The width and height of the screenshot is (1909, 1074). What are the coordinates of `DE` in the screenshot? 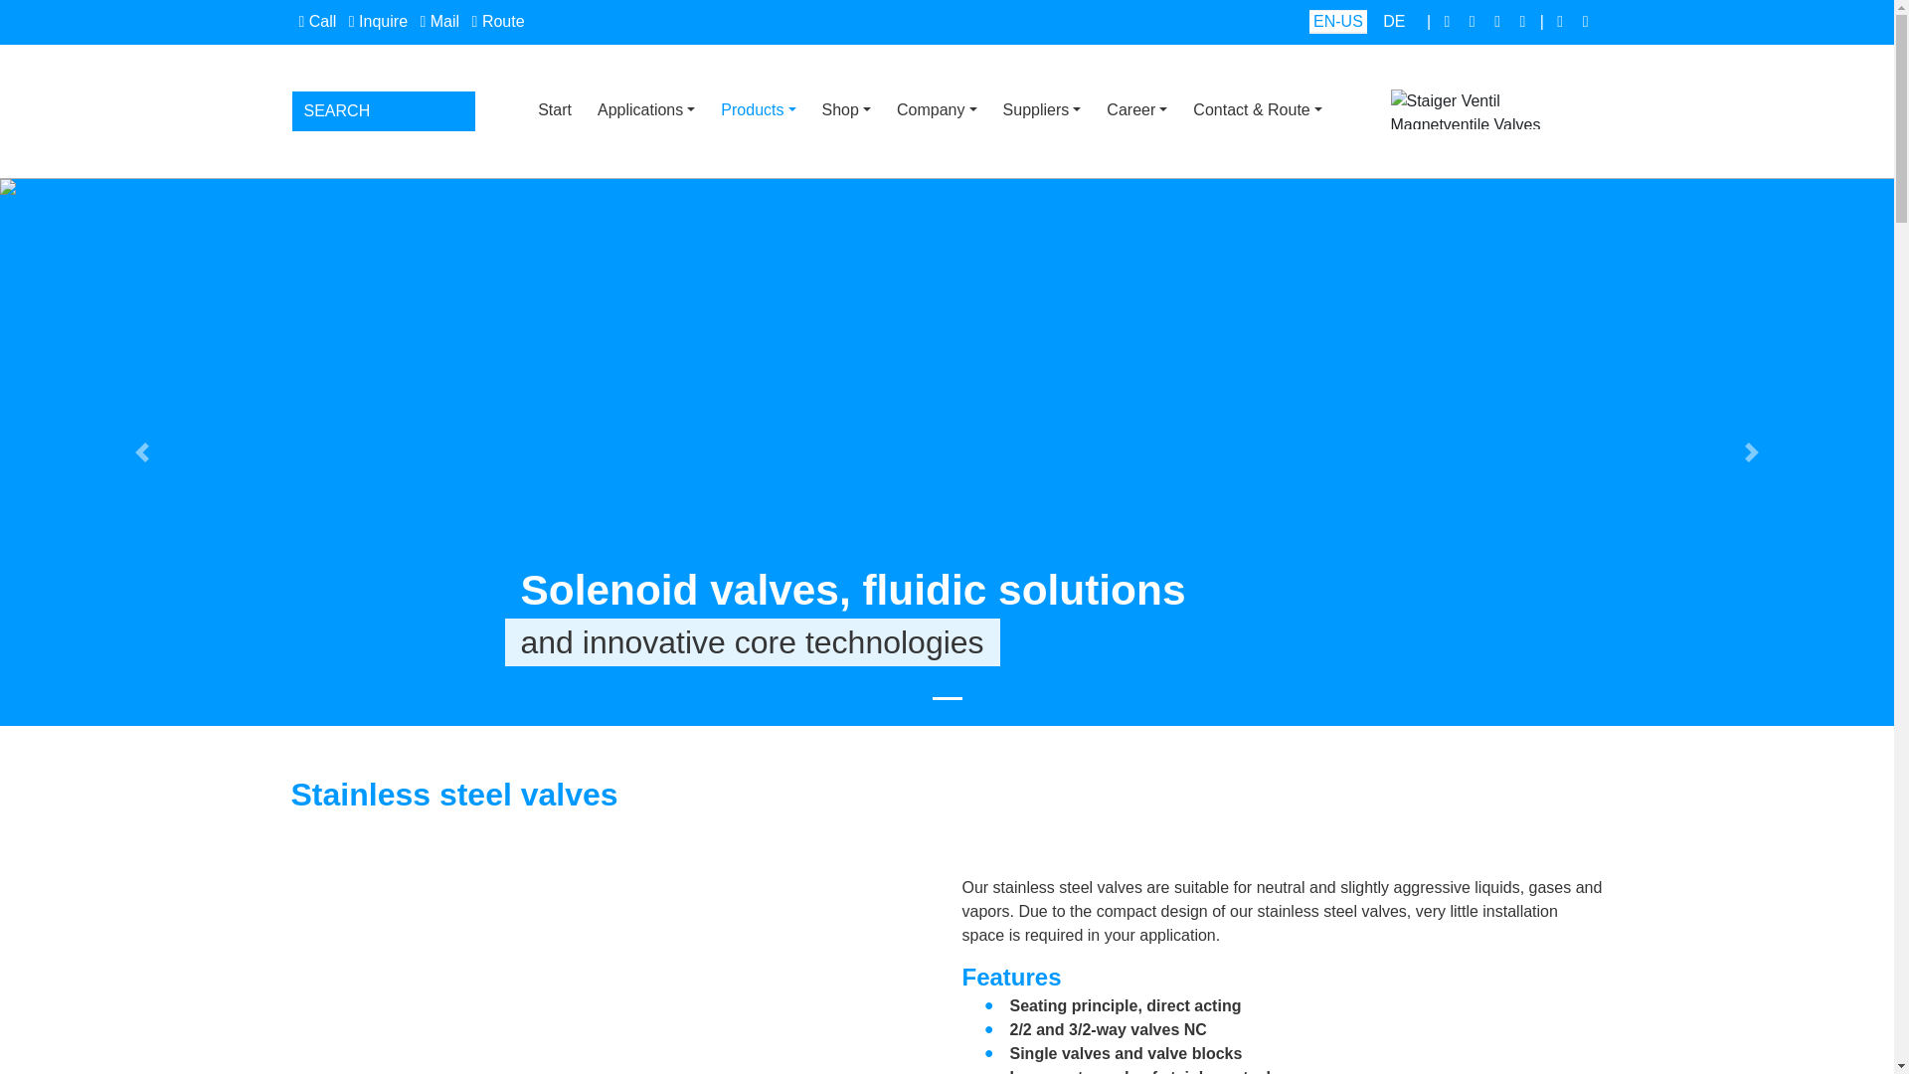 It's located at (1393, 21).